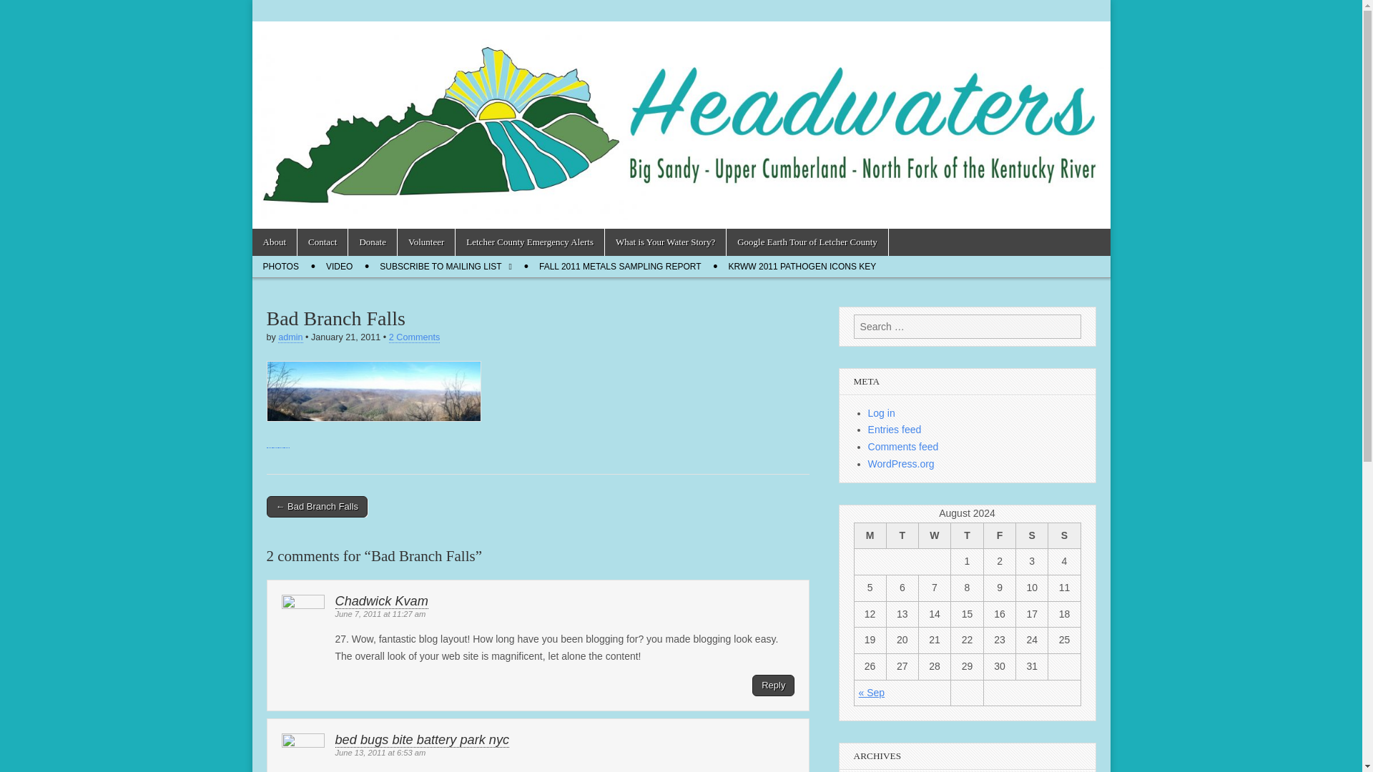 This screenshot has height=772, width=1373. I want to click on Search, so click(21, 11).